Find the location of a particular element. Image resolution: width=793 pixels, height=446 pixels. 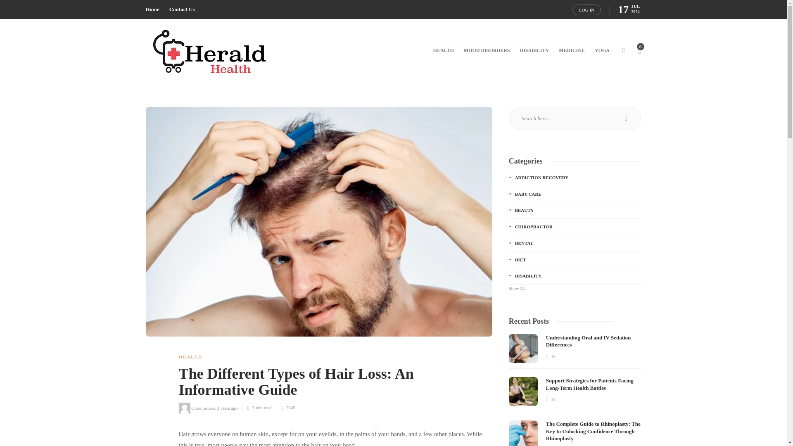

HEALTH is located at coordinates (190, 357).